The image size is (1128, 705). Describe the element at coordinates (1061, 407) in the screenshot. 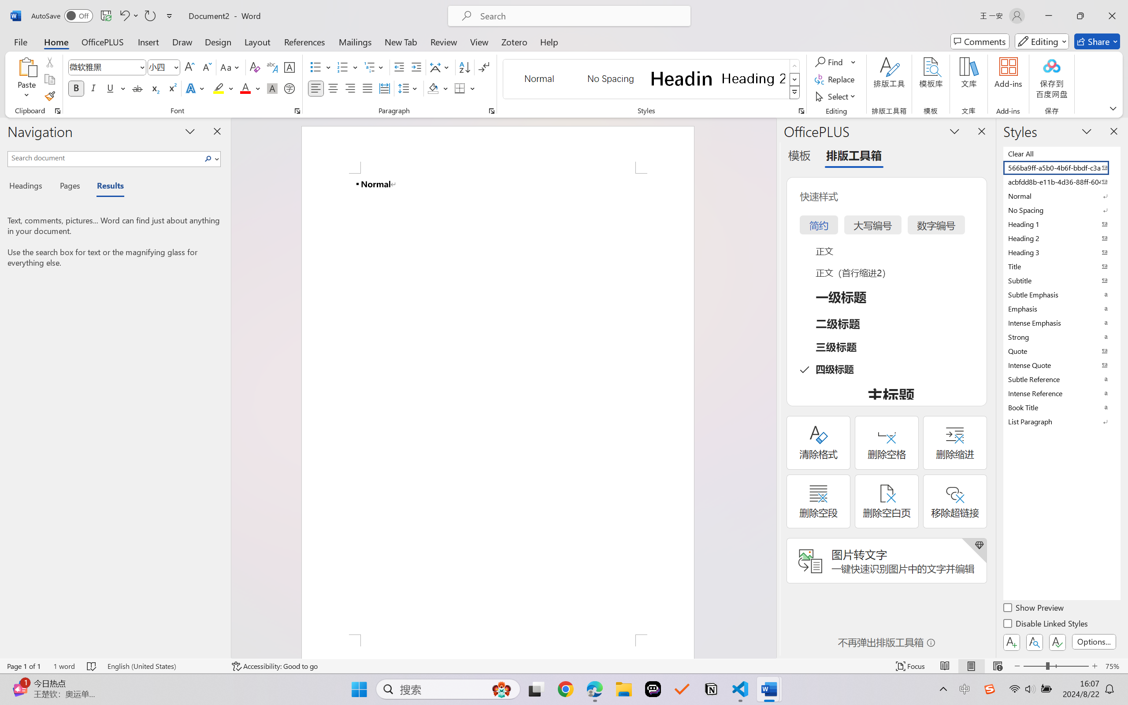

I see `Book Title` at that location.